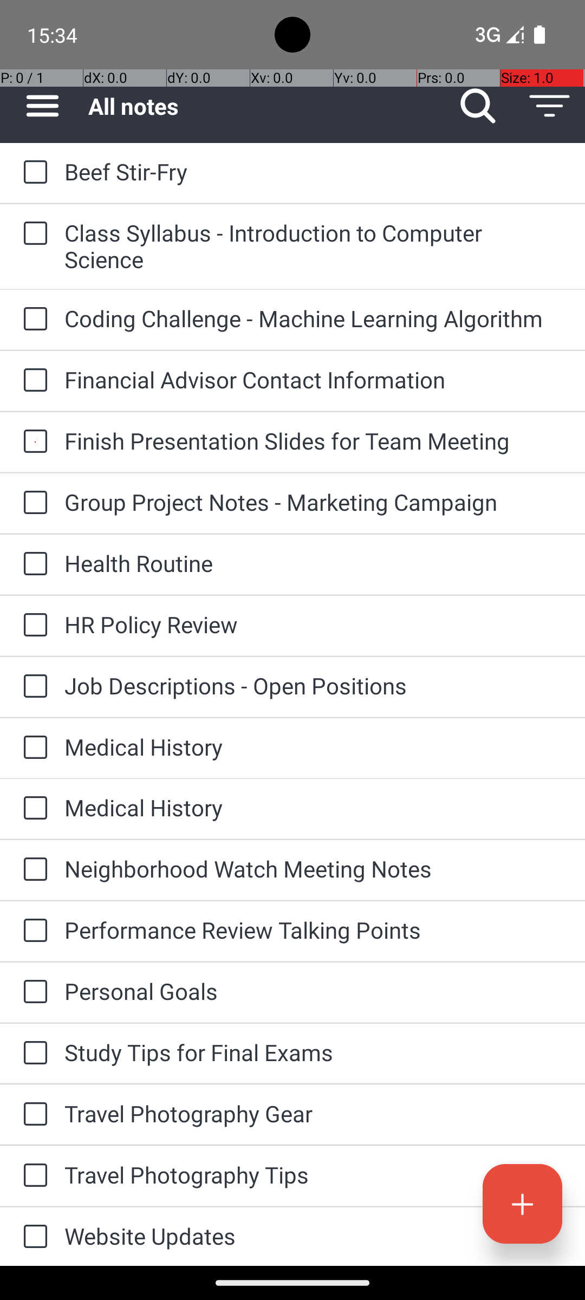  Describe the element at coordinates (32, 320) in the screenshot. I see `to-do: Coding Challenge - Machine Learning Algorithm` at that location.